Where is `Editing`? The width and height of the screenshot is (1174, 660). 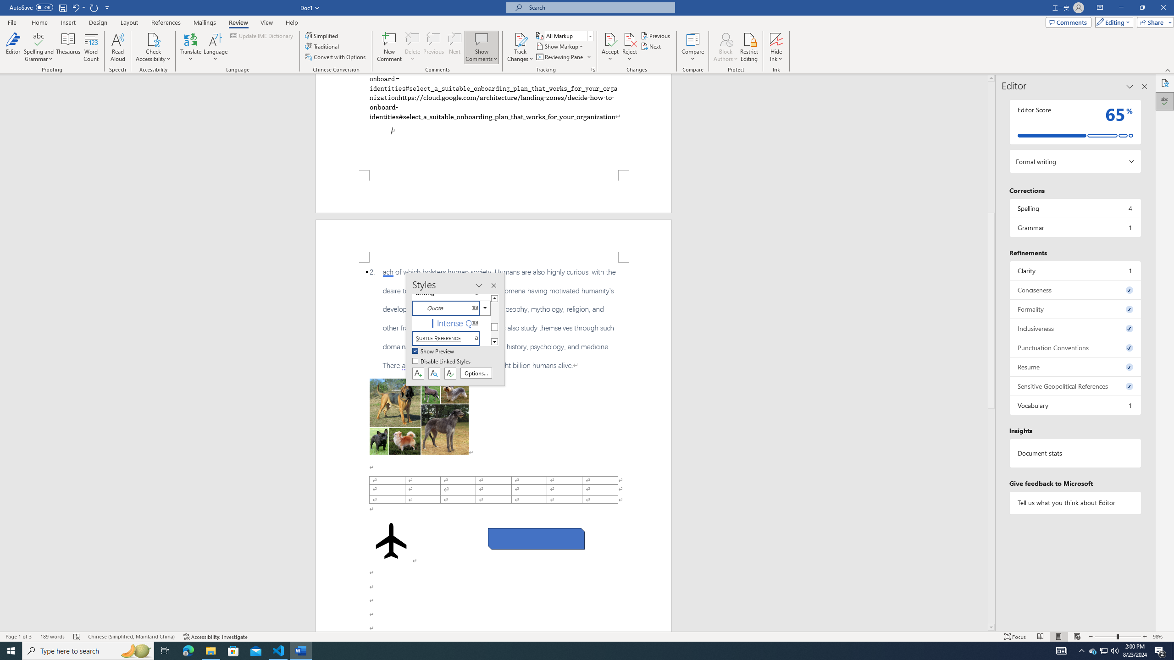
Editing is located at coordinates (1112, 22).